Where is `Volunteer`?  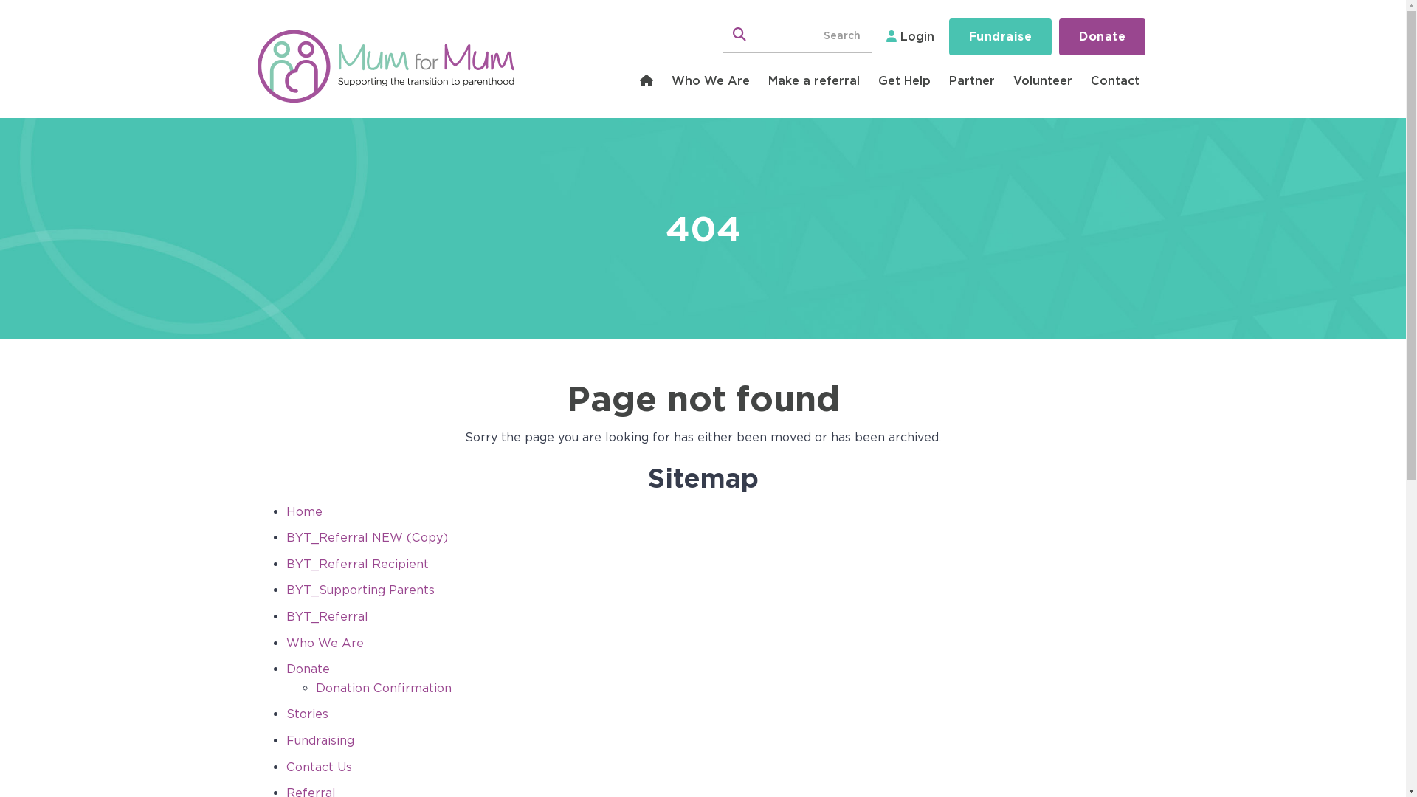 Volunteer is located at coordinates (1044, 81).